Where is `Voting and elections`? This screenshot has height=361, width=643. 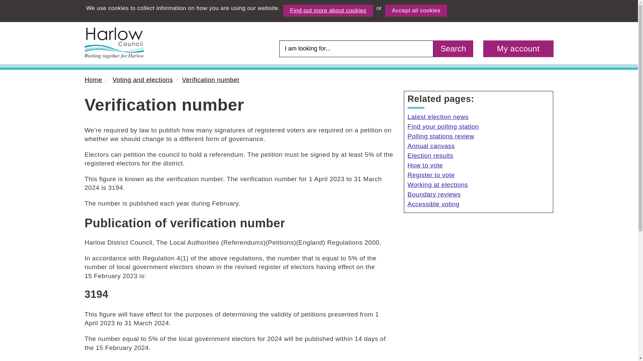 Voting and elections is located at coordinates (143, 80).